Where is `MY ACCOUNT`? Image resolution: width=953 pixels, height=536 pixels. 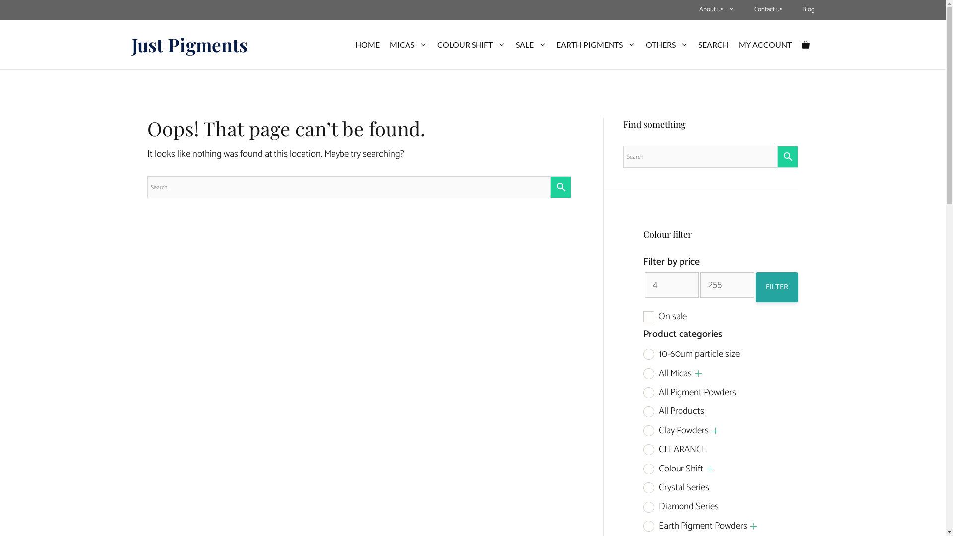
MY ACCOUNT is located at coordinates (765, 45).